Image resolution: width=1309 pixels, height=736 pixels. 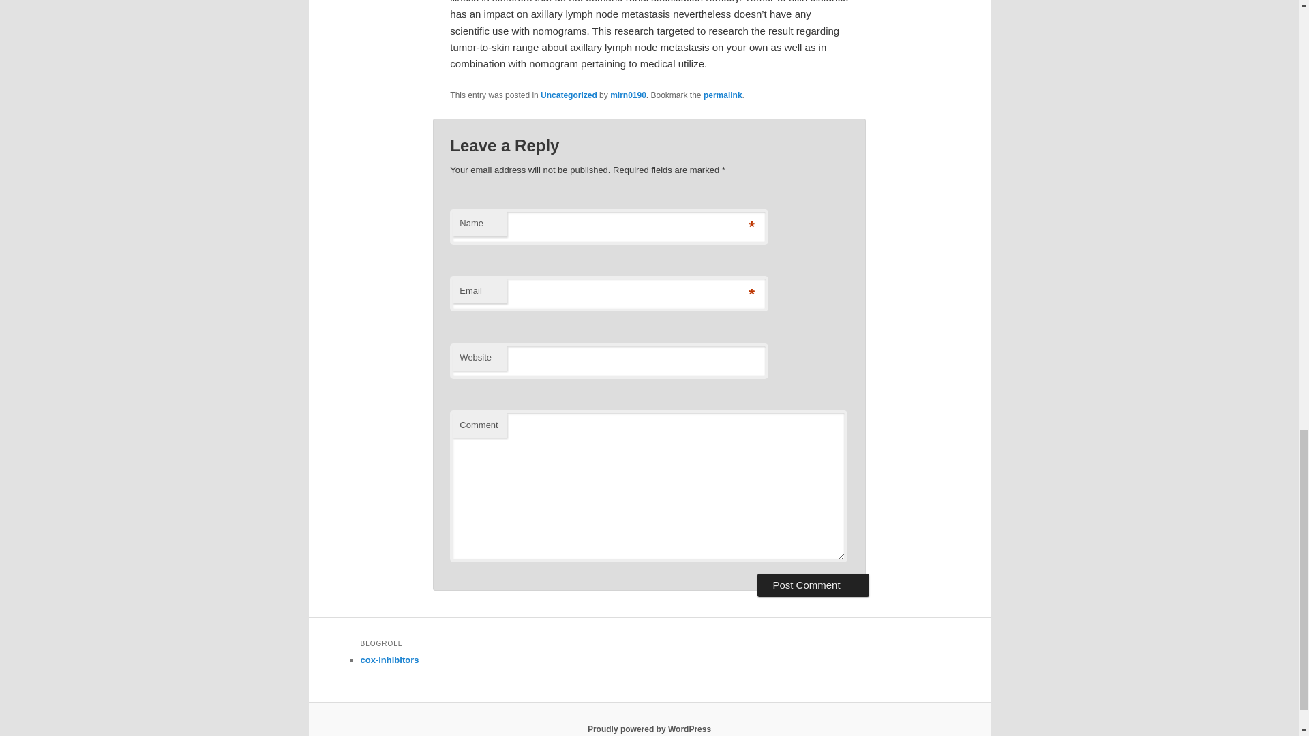 I want to click on Post Comment, so click(x=813, y=585).